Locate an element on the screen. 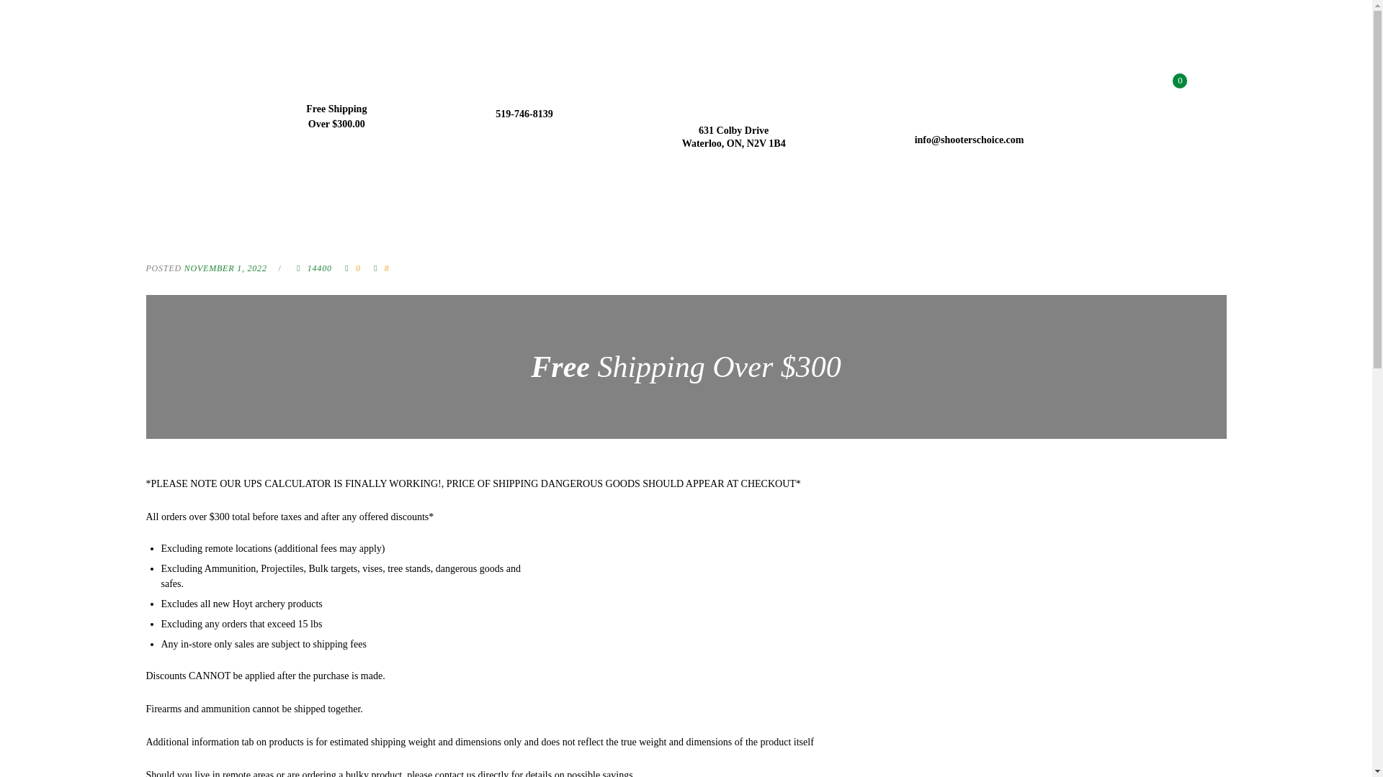 The width and height of the screenshot is (1383, 777). Views - 14400 is located at coordinates (311, 269).